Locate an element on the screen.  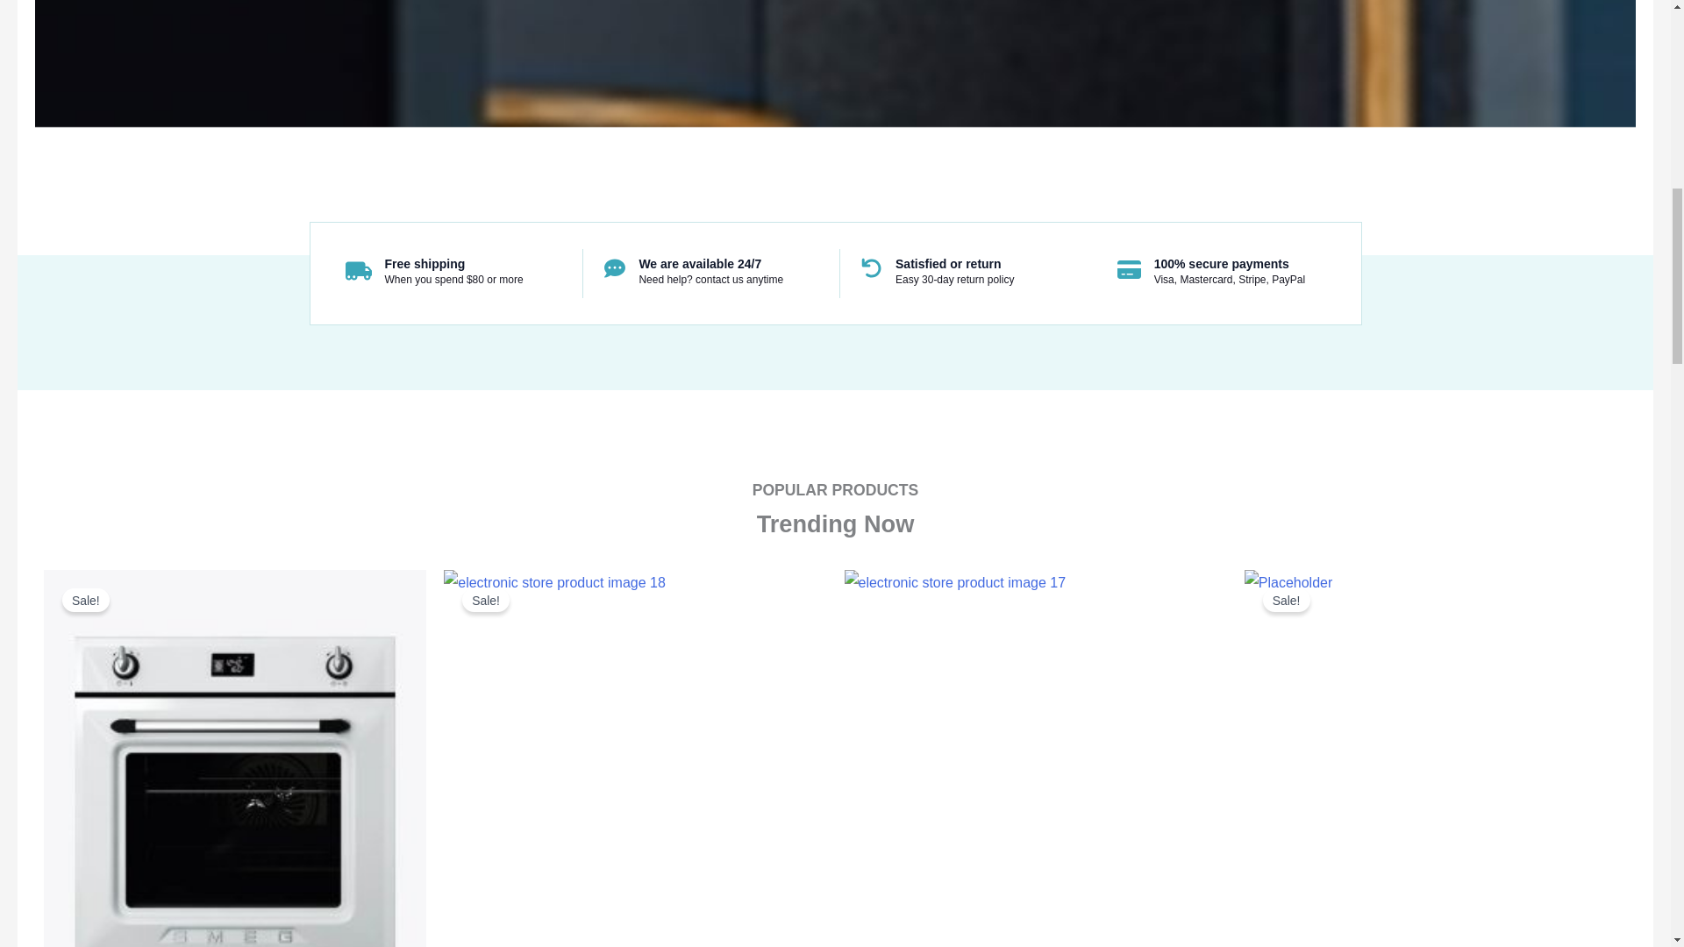
5 is located at coordinates (1034, 758).